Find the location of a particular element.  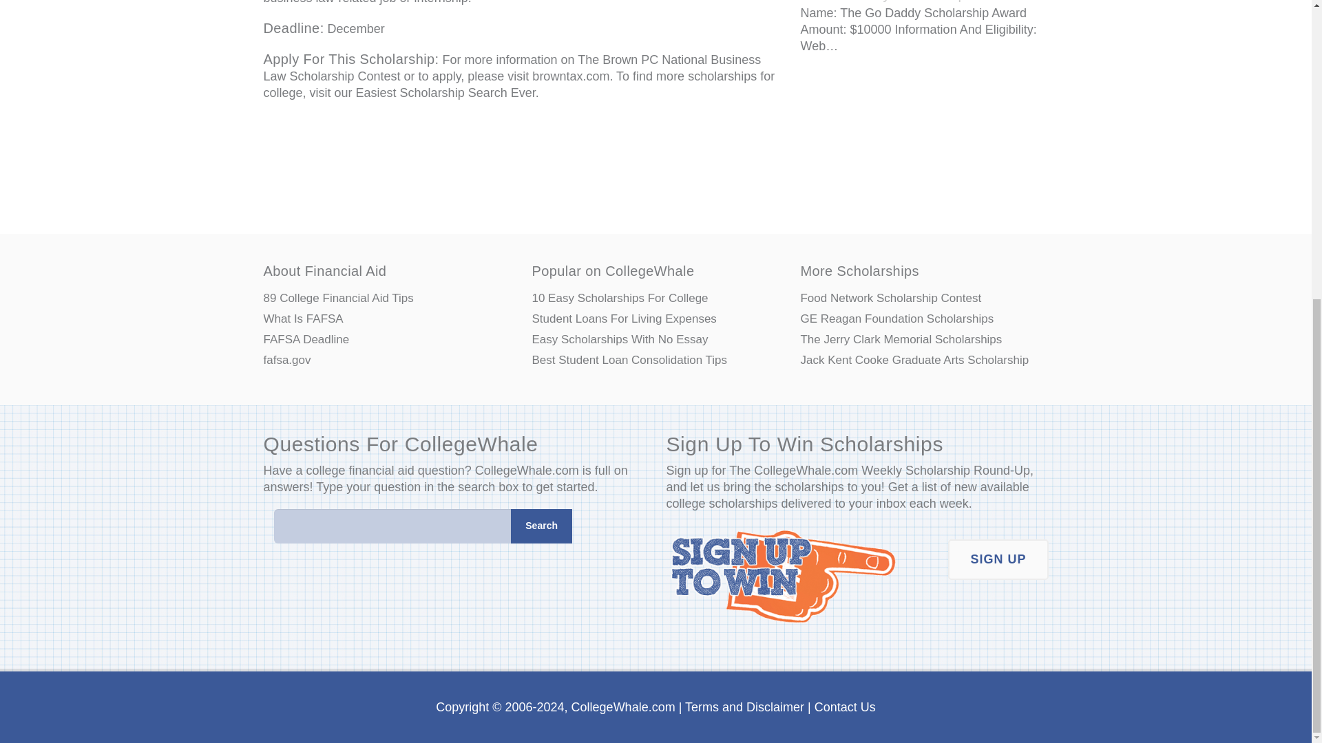

Best Student Loan Consolidation Tips is located at coordinates (655, 360).